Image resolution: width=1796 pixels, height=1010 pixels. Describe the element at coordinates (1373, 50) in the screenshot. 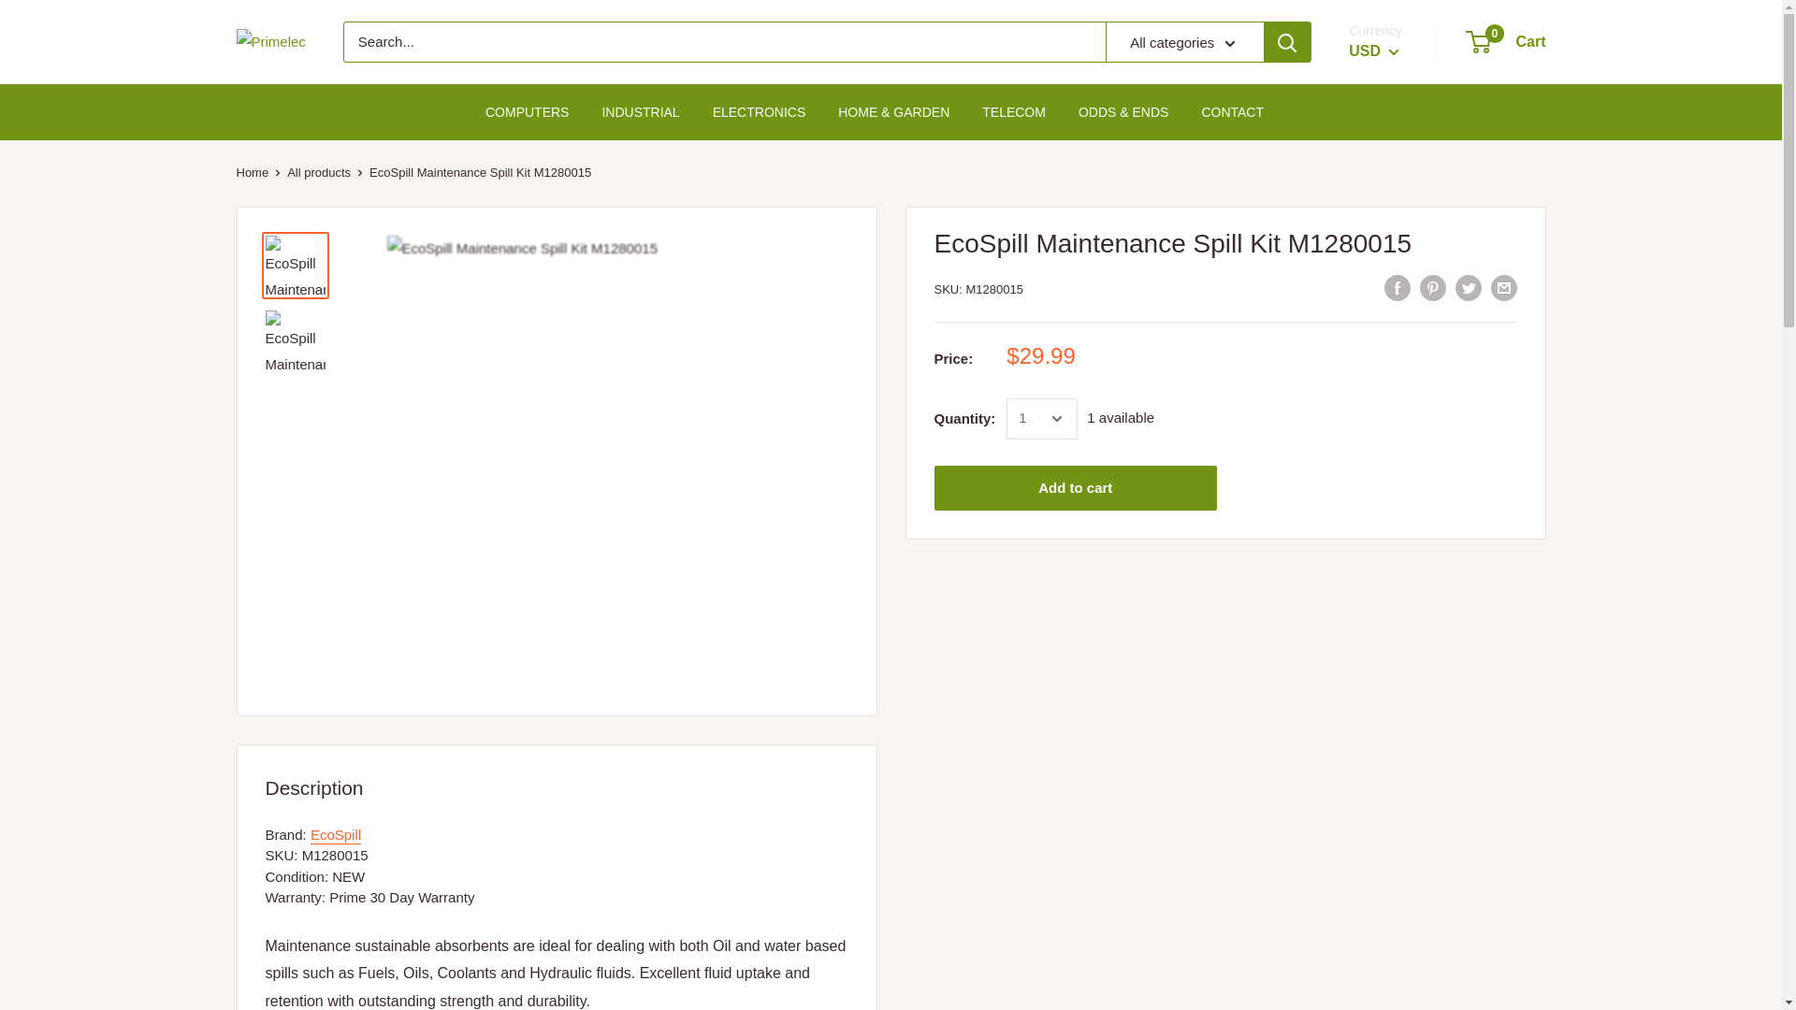

I see `USD` at that location.